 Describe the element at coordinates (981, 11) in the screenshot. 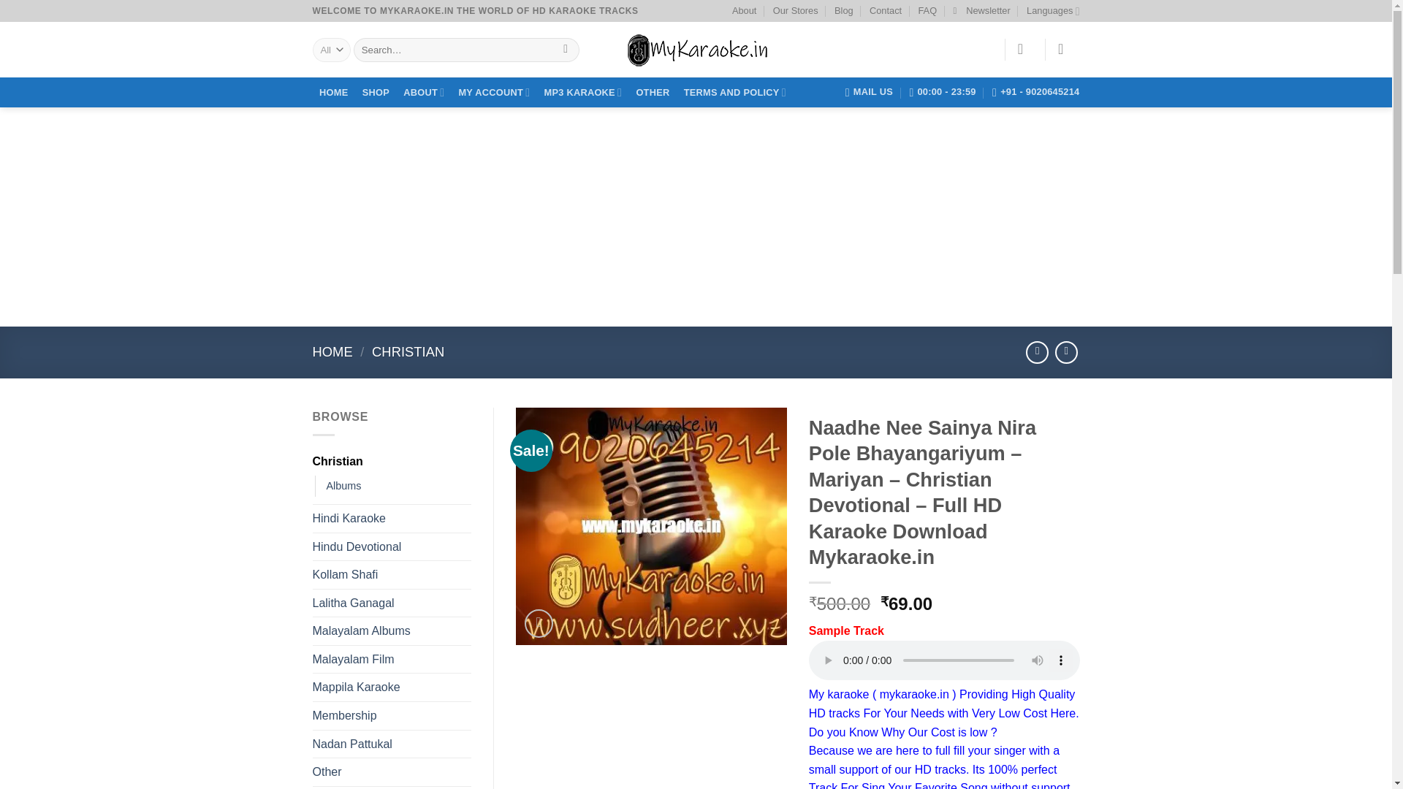

I see `Newsletter` at that location.